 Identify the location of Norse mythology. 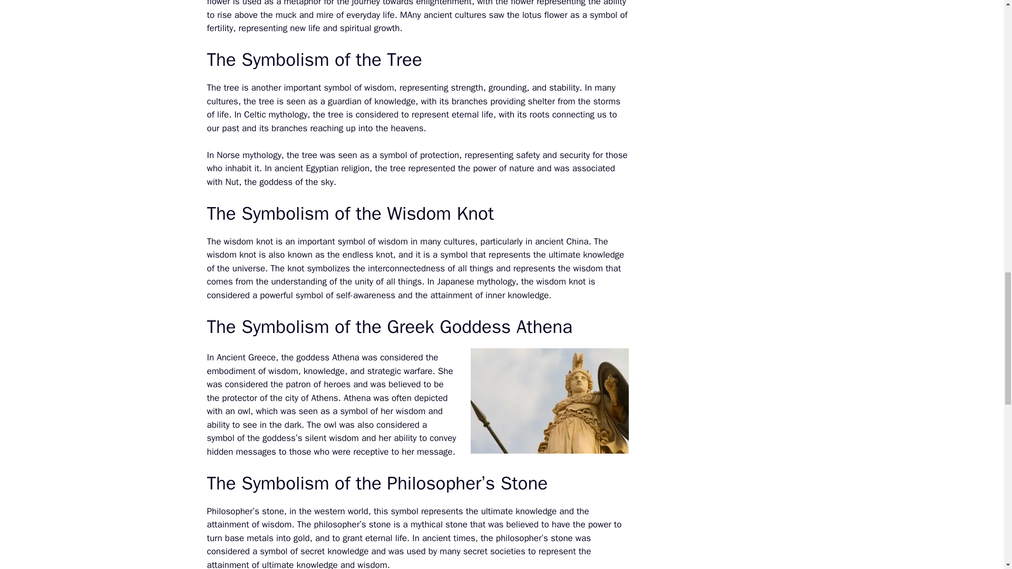
(247, 155).